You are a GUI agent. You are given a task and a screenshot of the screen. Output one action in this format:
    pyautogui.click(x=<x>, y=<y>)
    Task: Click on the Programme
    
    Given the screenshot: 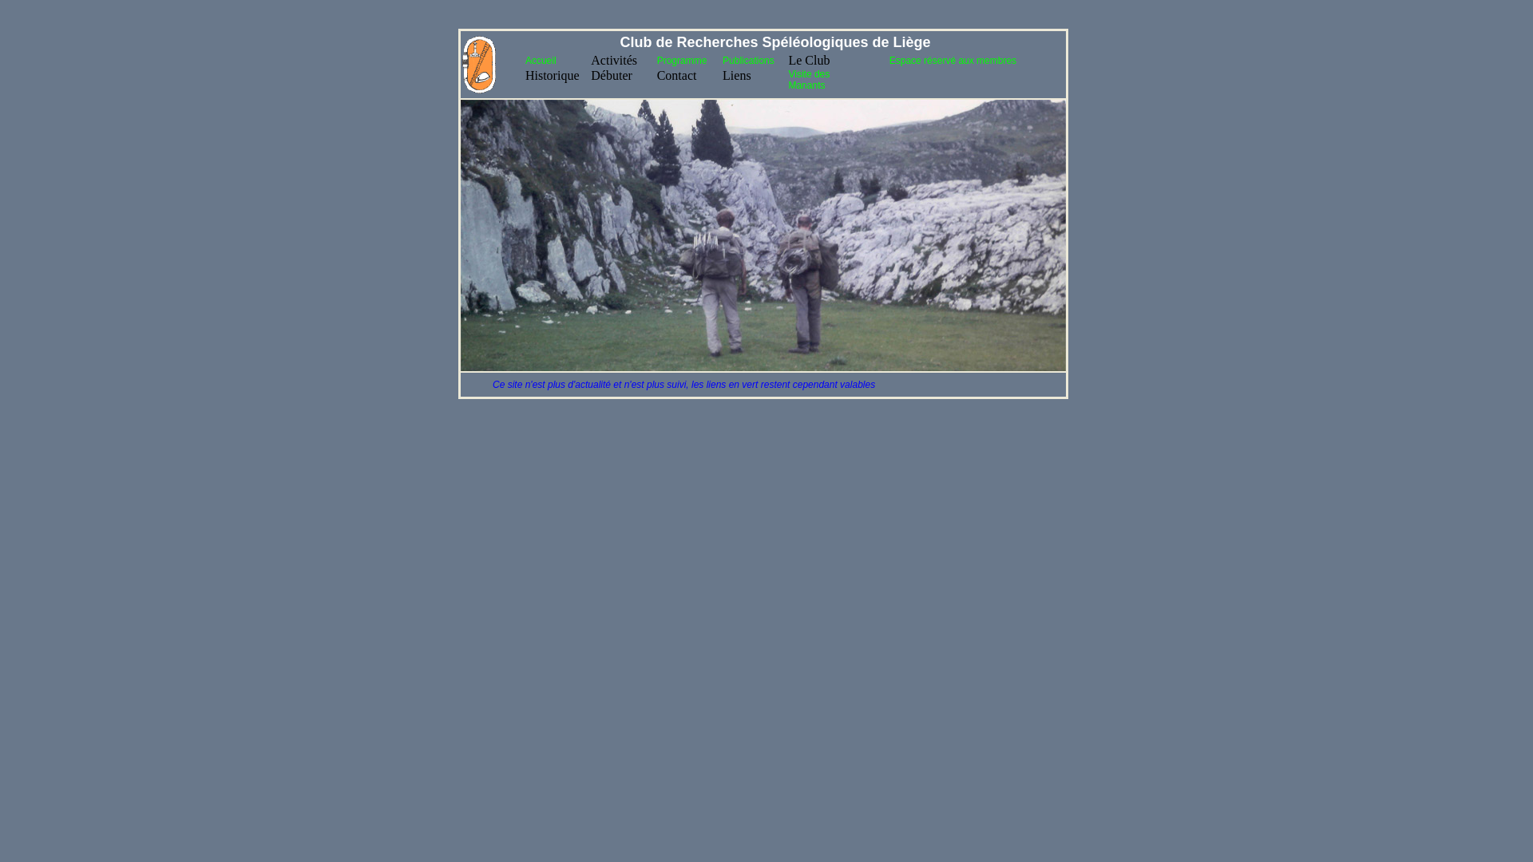 What is the action you would take?
    pyautogui.click(x=682, y=61)
    